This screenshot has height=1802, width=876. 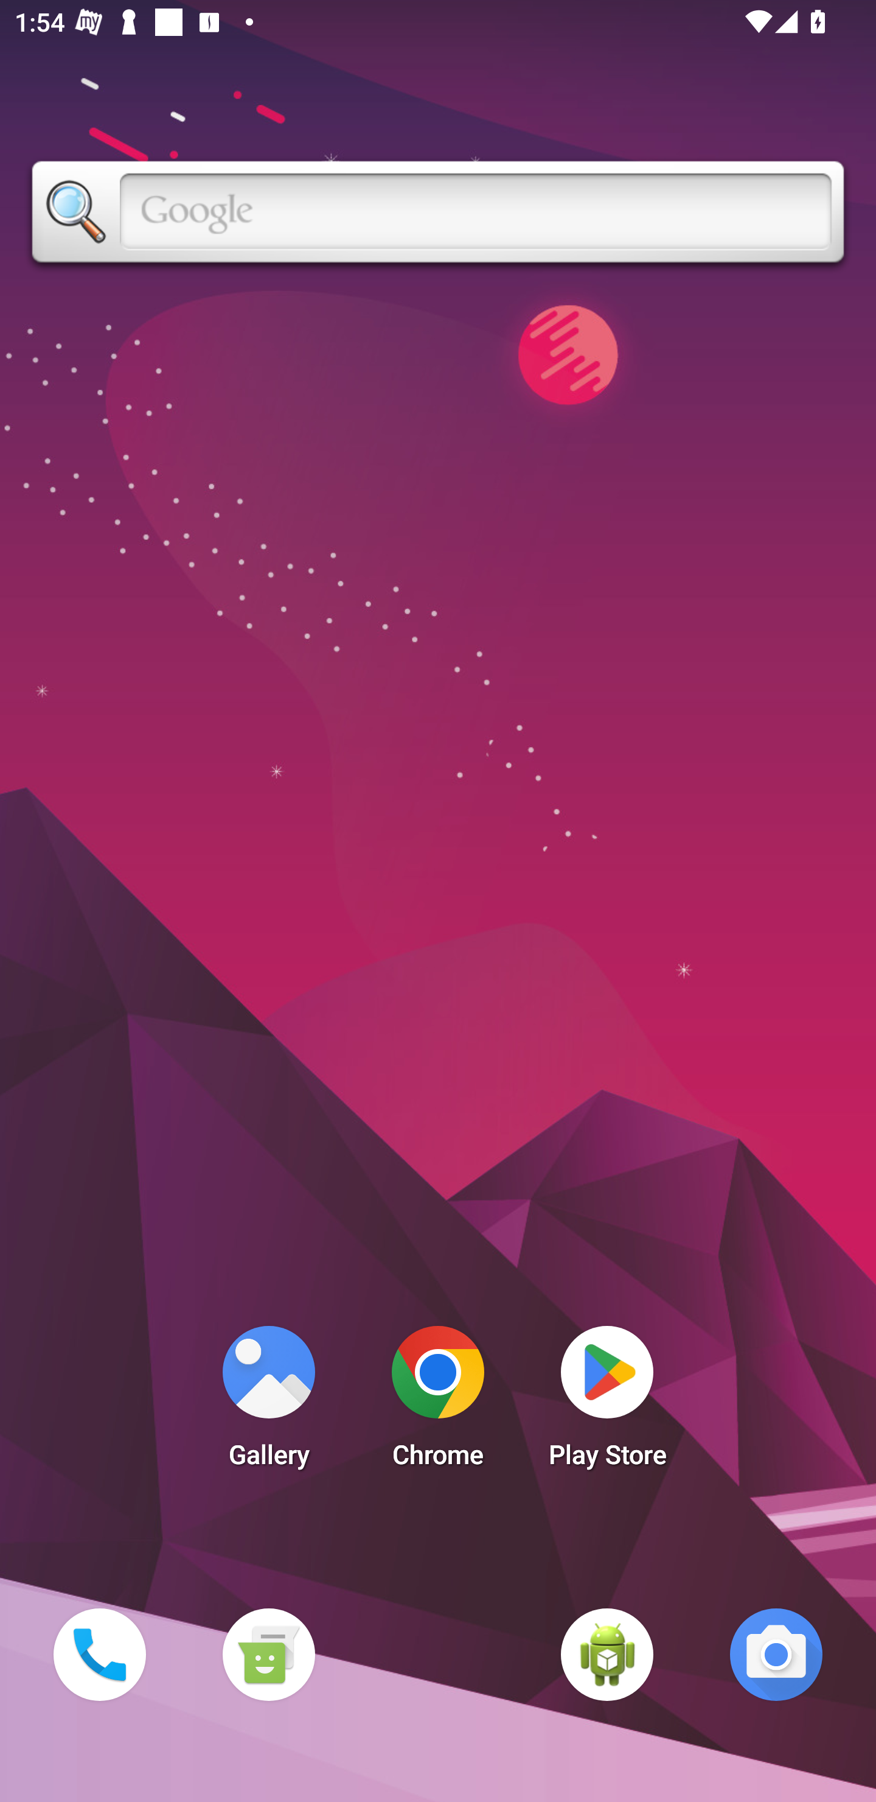 What do you see at coordinates (776, 1654) in the screenshot?
I see `Camera` at bounding box center [776, 1654].